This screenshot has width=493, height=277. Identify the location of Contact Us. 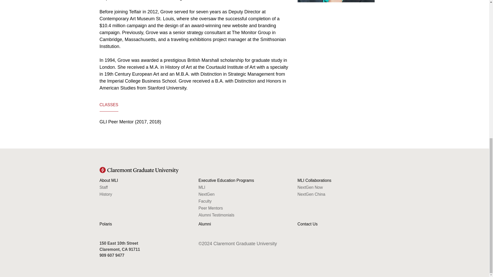
(344, 224).